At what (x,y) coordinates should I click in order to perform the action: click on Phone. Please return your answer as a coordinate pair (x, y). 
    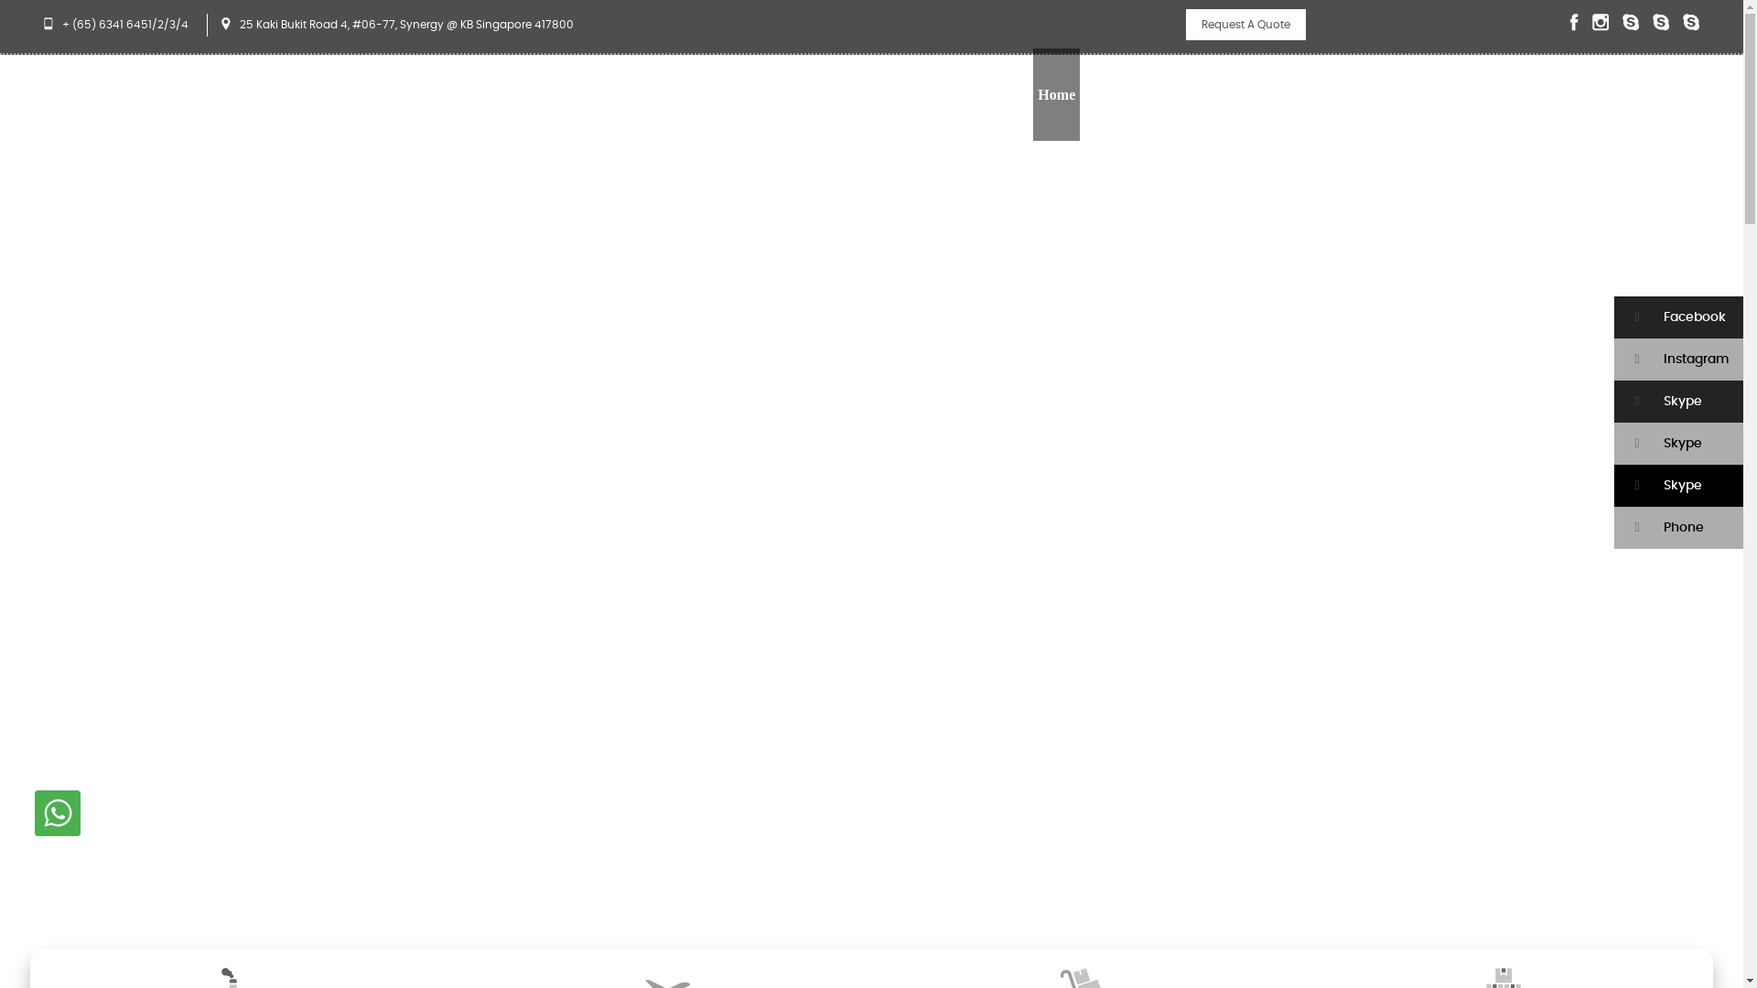
    Looking at the image, I should click on (1678, 528).